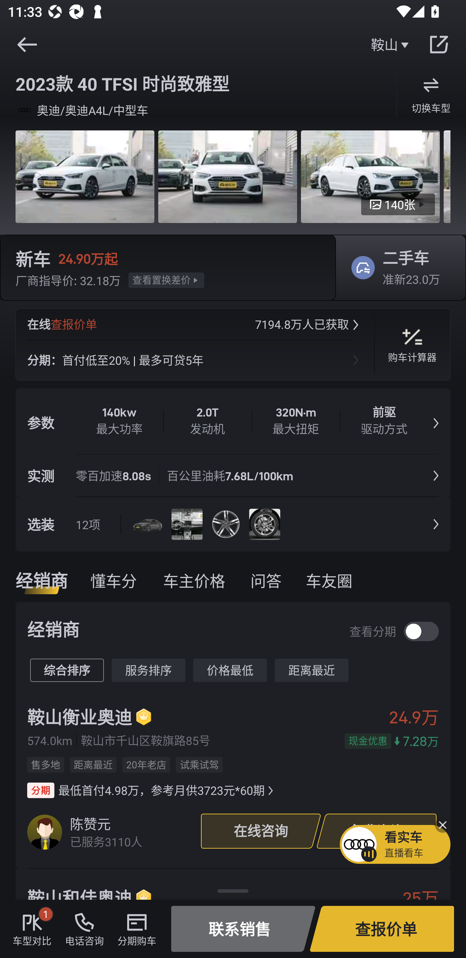 Image resolution: width=466 pixels, height=958 pixels. I want to click on 车主价格, so click(194, 580).